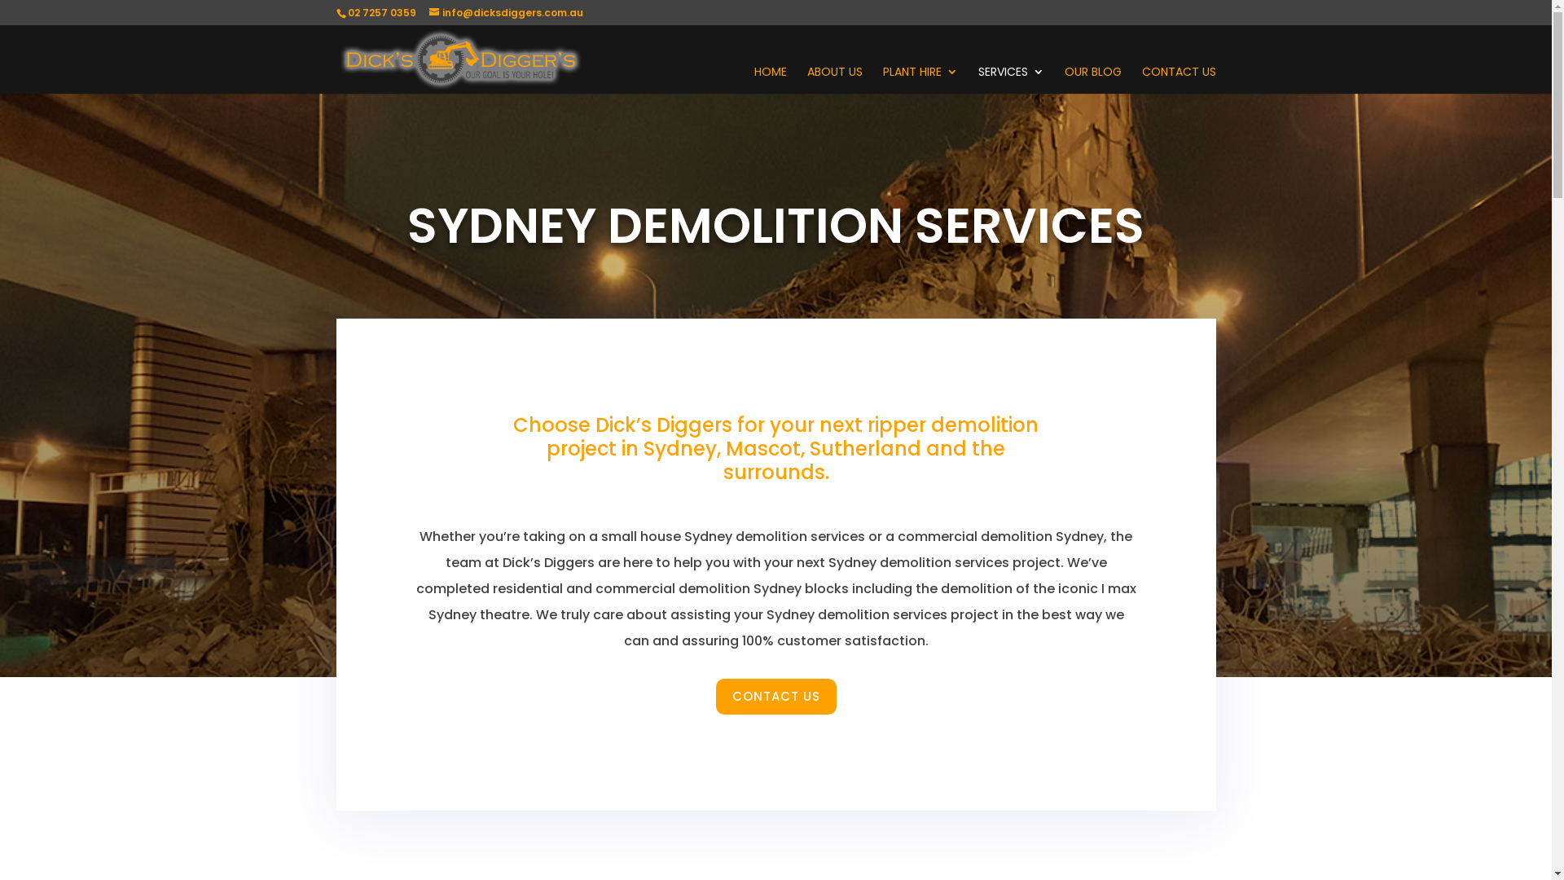  What do you see at coordinates (505, 13) in the screenshot?
I see `info@dicksdiggers.com.au` at bounding box center [505, 13].